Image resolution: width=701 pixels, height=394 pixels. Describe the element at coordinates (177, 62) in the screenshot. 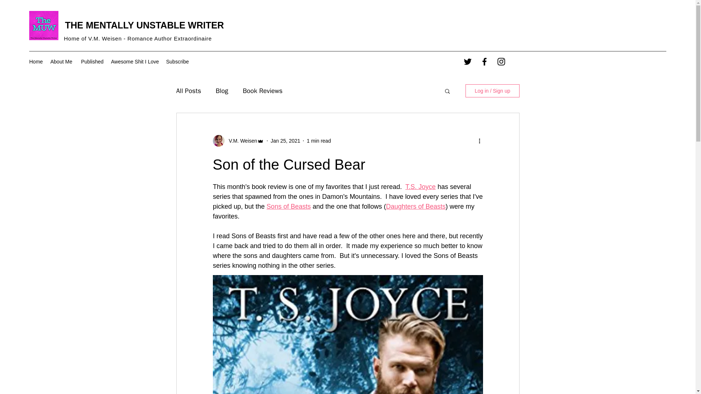

I see `Subscribe` at that location.